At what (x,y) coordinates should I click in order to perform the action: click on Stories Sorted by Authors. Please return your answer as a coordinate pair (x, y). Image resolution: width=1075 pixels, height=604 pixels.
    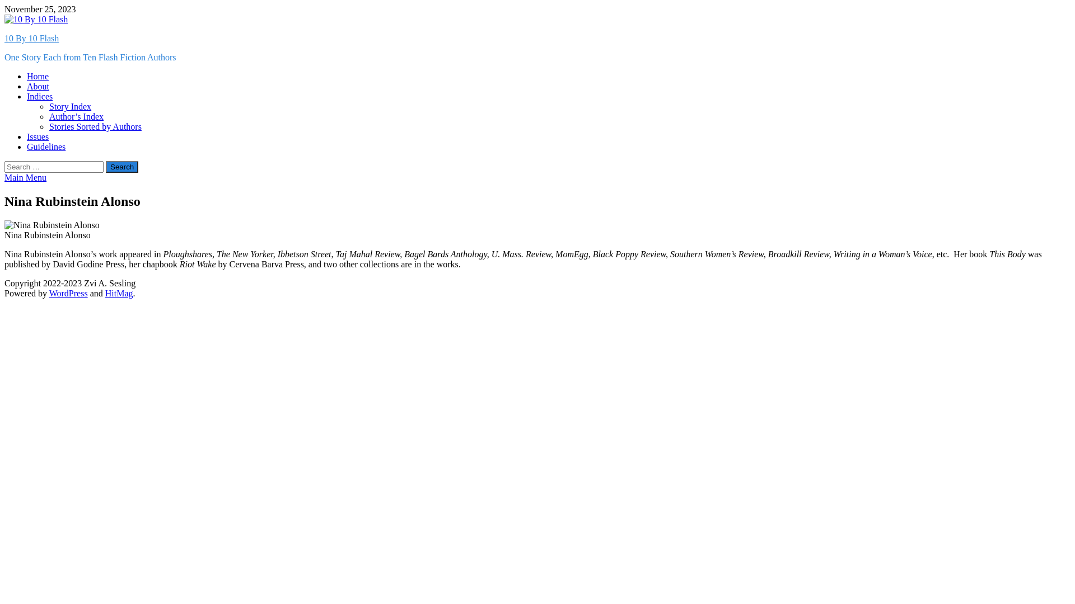
    Looking at the image, I should click on (95, 126).